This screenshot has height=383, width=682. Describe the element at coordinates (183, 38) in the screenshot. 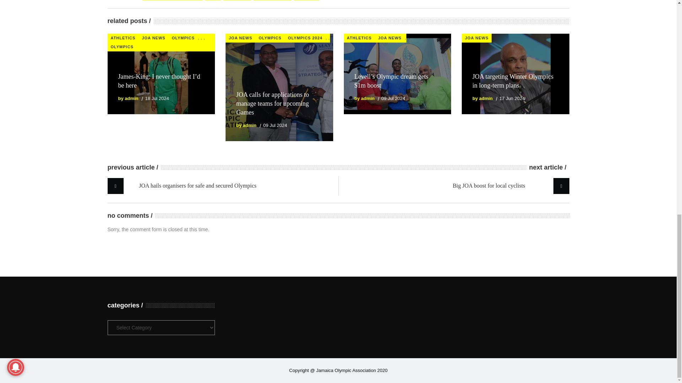

I see `OLYMPICS` at that location.